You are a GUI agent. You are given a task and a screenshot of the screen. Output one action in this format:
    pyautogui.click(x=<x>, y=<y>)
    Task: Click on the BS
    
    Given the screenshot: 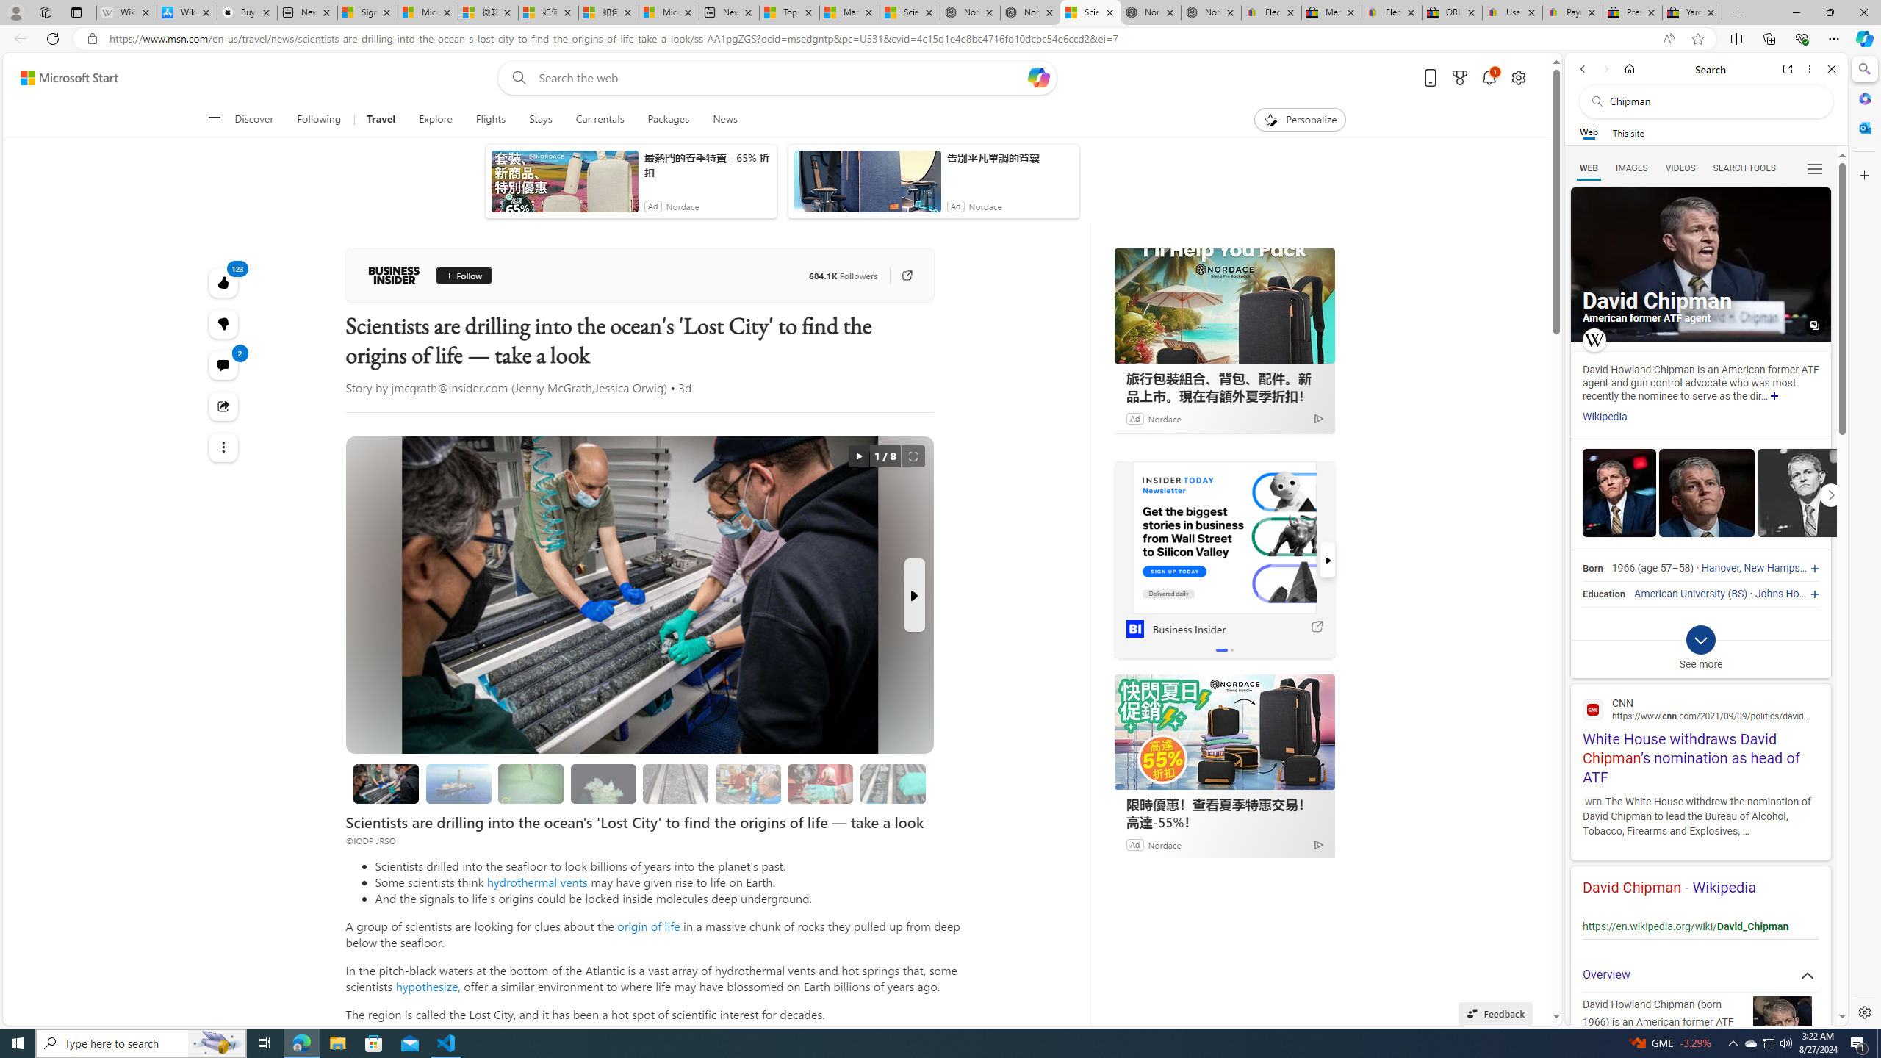 What is the action you would take?
    pyautogui.click(x=1737, y=594)
    